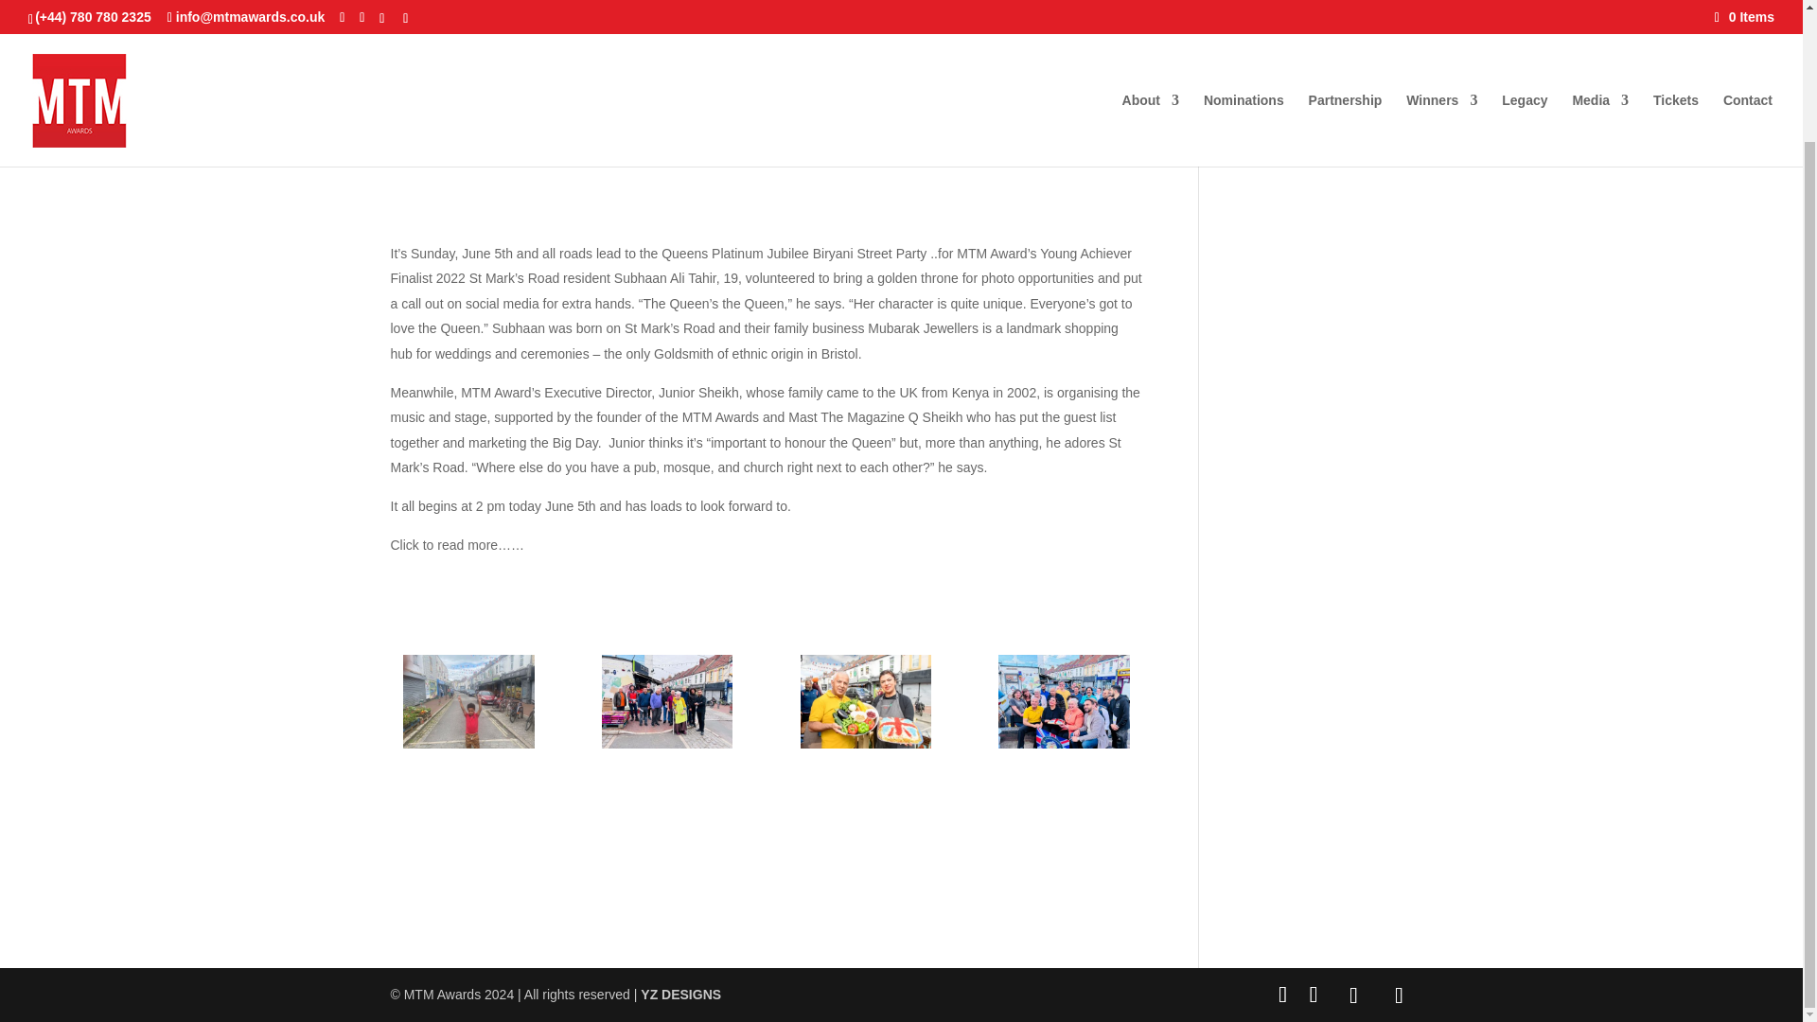 This screenshot has width=1817, height=1022. Describe the element at coordinates (1676, 8) in the screenshot. I see `Tickets` at that location.